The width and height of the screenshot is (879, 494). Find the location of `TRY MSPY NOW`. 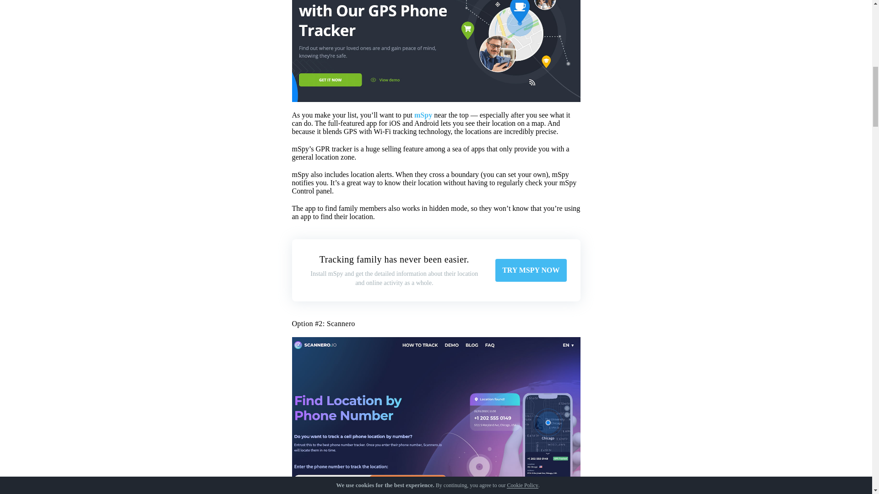

TRY MSPY NOW is located at coordinates (531, 270).